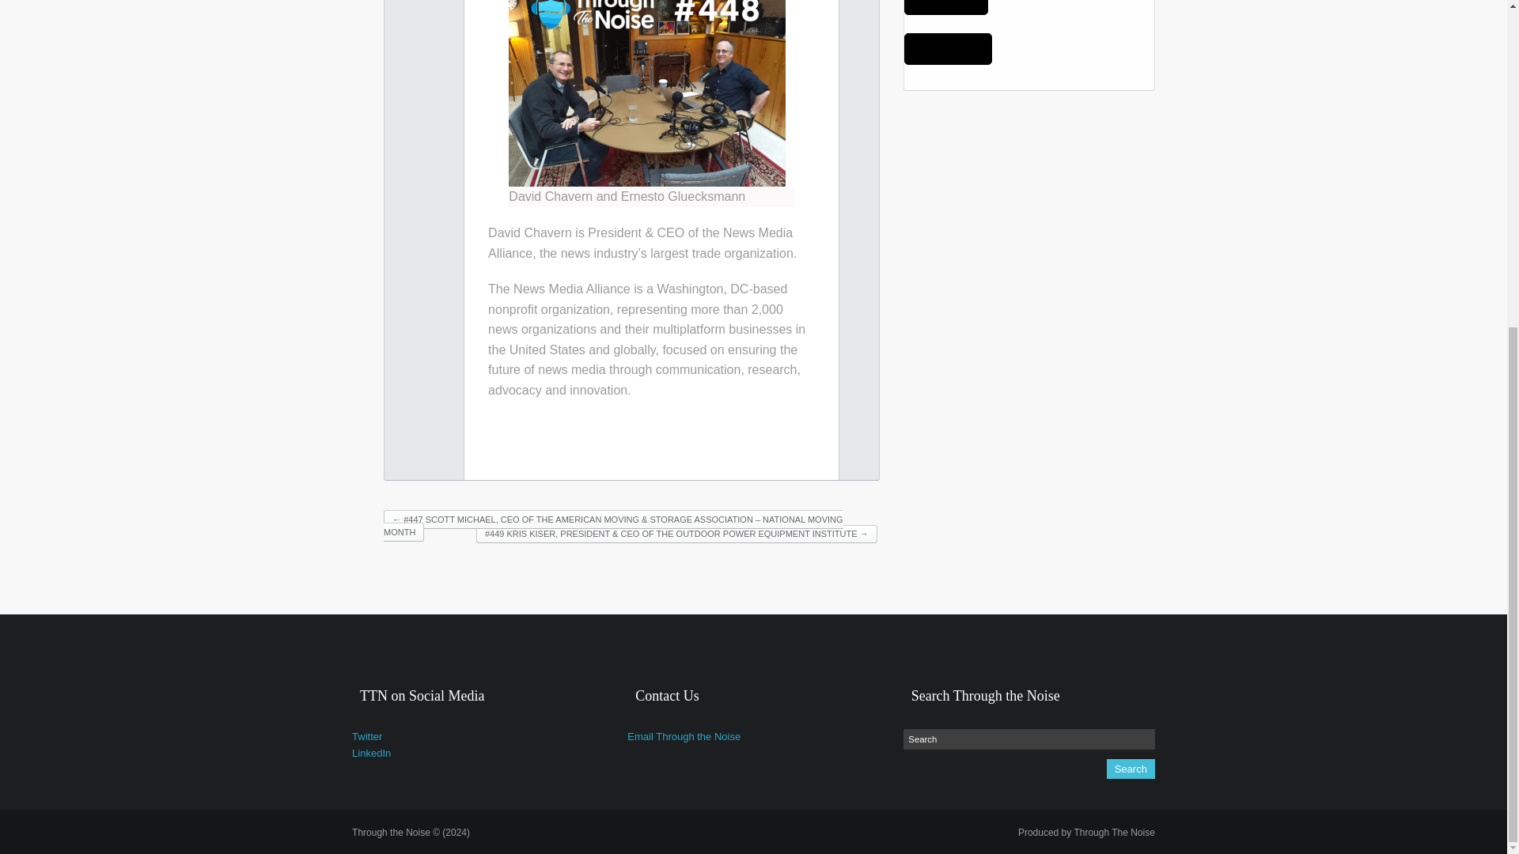 Image resolution: width=1519 pixels, height=854 pixels. What do you see at coordinates (1131, 769) in the screenshot?
I see `Search` at bounding box center [1131, 769].